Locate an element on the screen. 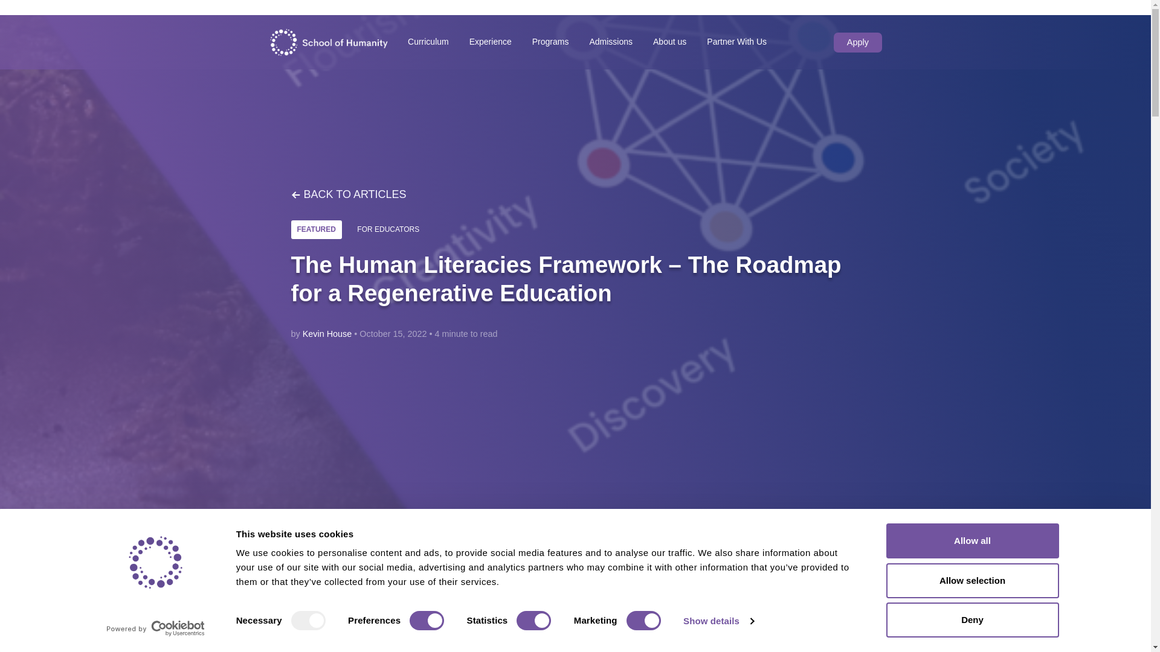 The width and height of the screenshot is (1160, 652). Allow all is located at coordinates (971, 541).